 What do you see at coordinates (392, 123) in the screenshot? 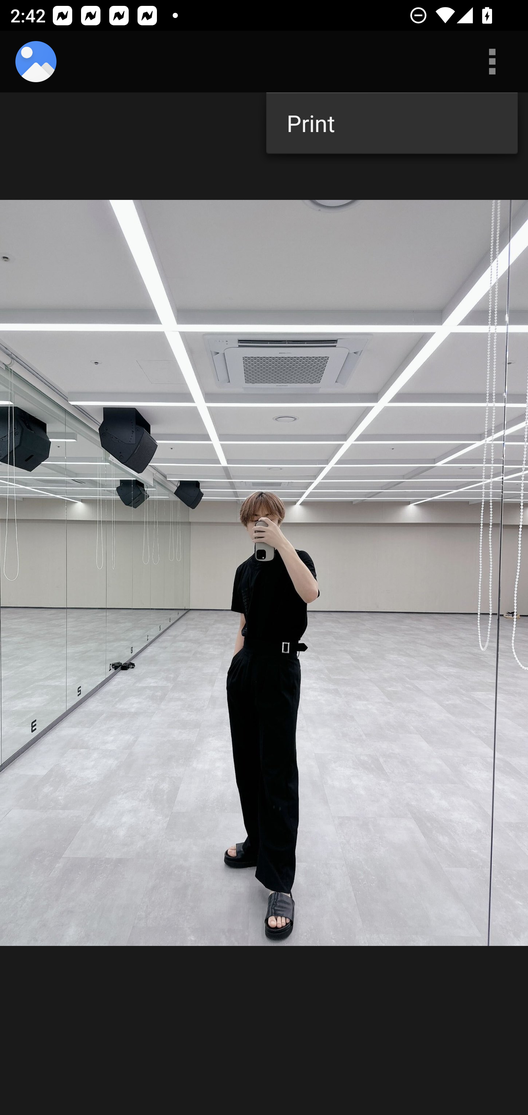
I see `Print` at bounding box center [392, 123].